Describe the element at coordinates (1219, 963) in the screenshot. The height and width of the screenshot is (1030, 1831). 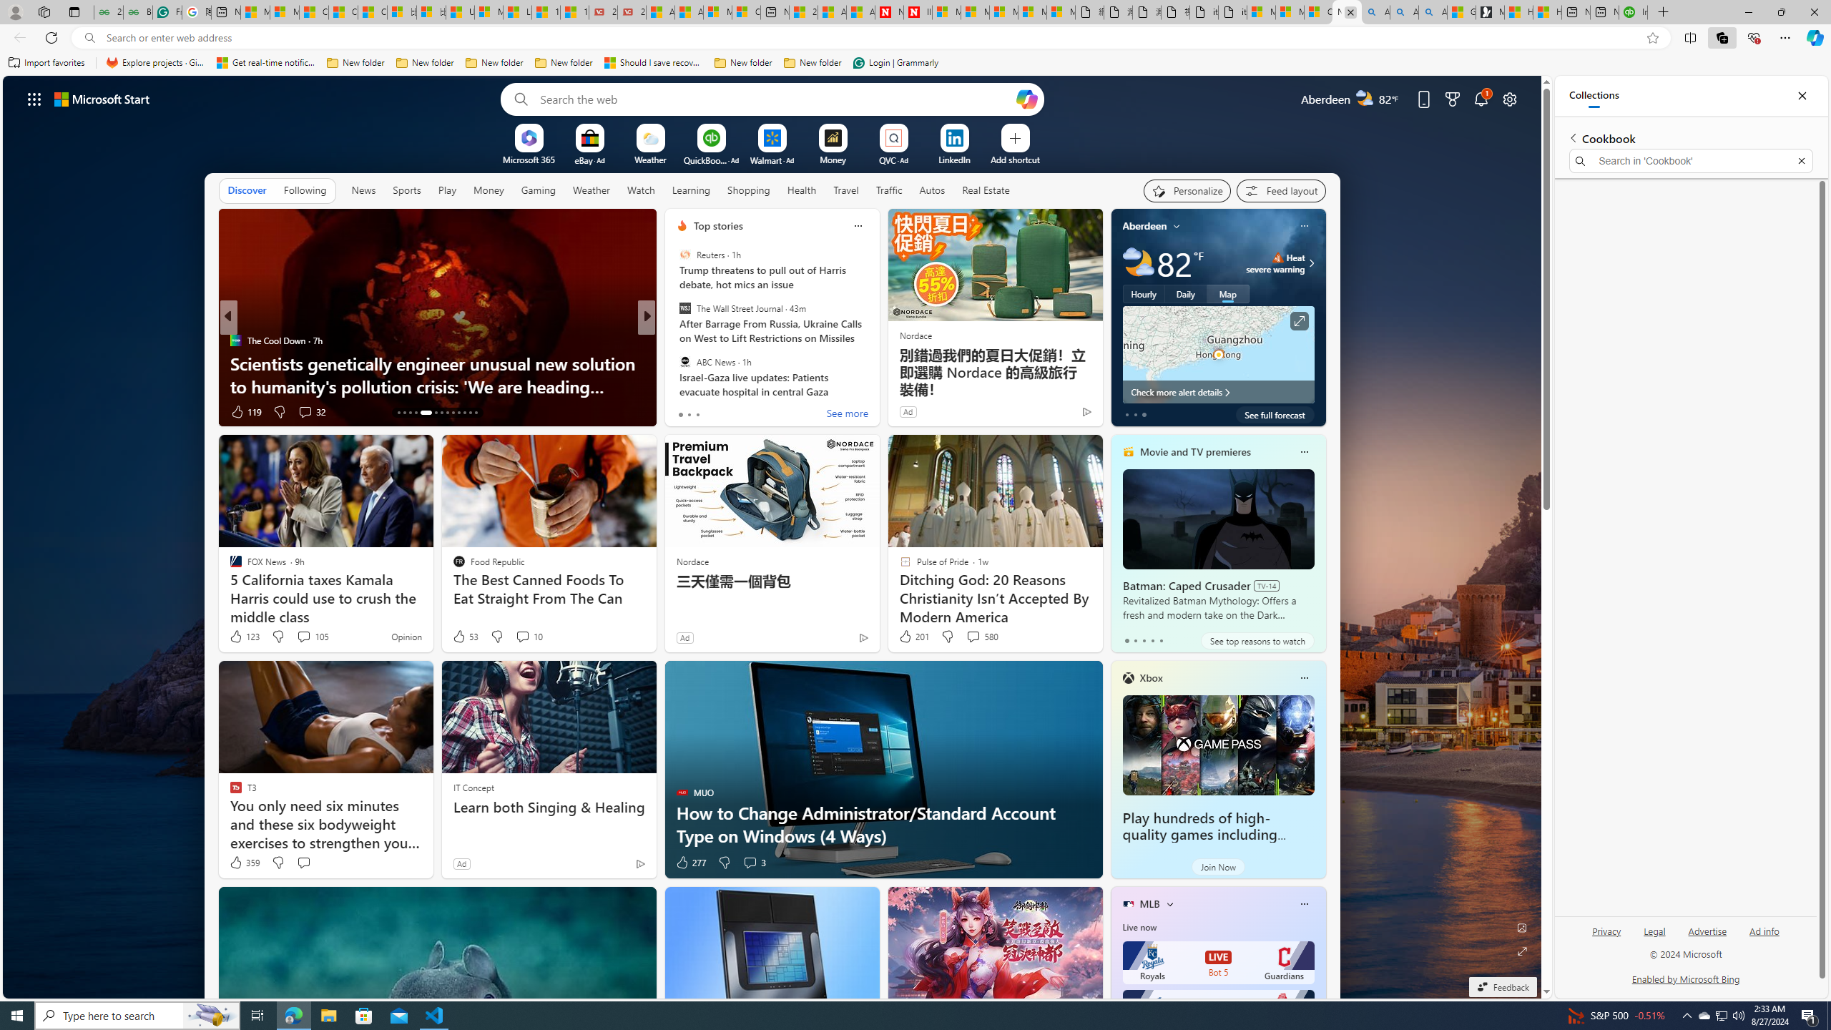
I see `Royals LIVE Bot 5 Guardians` at that location.